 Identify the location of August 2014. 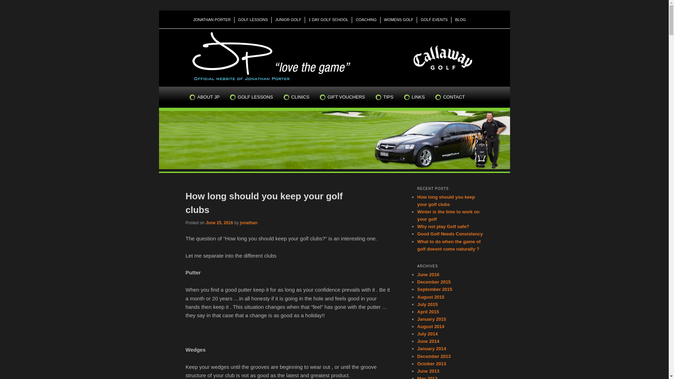
(430, 326).